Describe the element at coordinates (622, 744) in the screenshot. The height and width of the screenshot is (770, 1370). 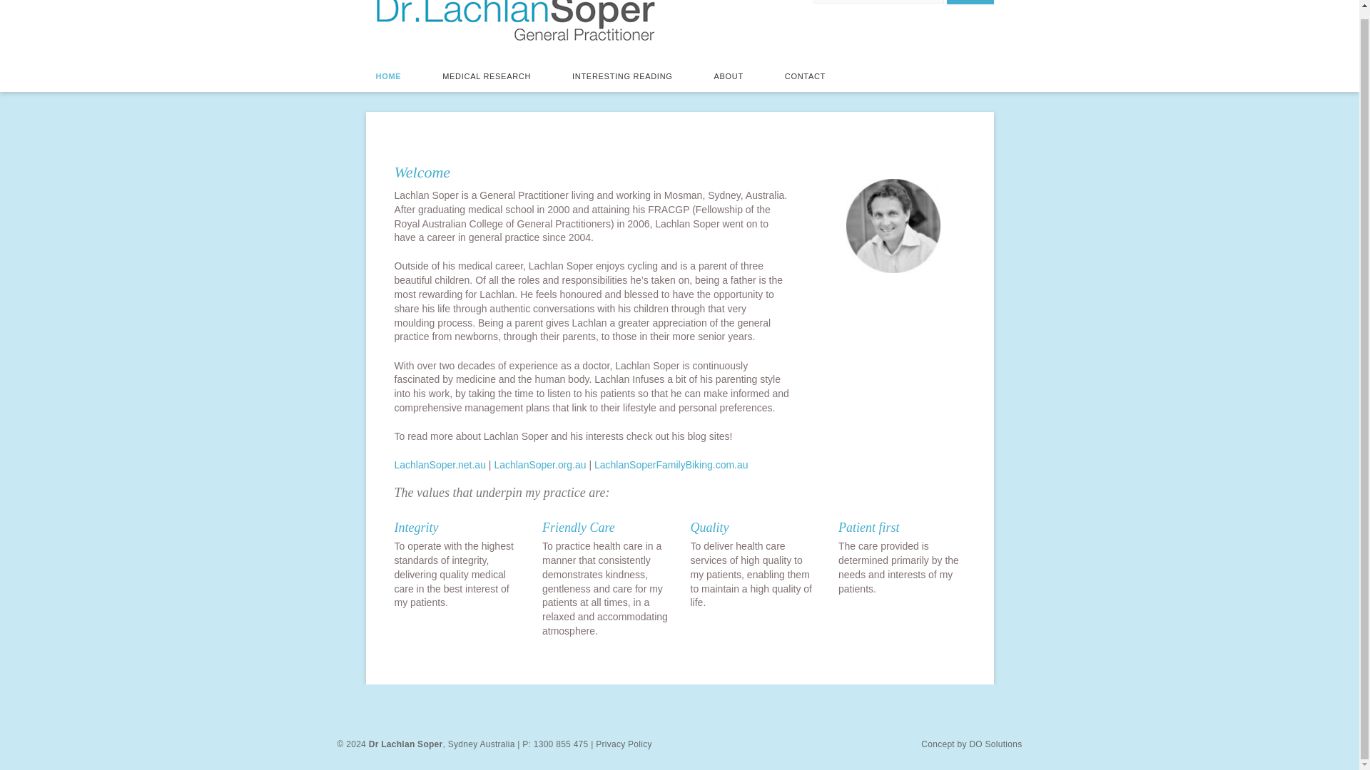
I see `Privacy Policy - Dr Lachlan Soper` at that location.